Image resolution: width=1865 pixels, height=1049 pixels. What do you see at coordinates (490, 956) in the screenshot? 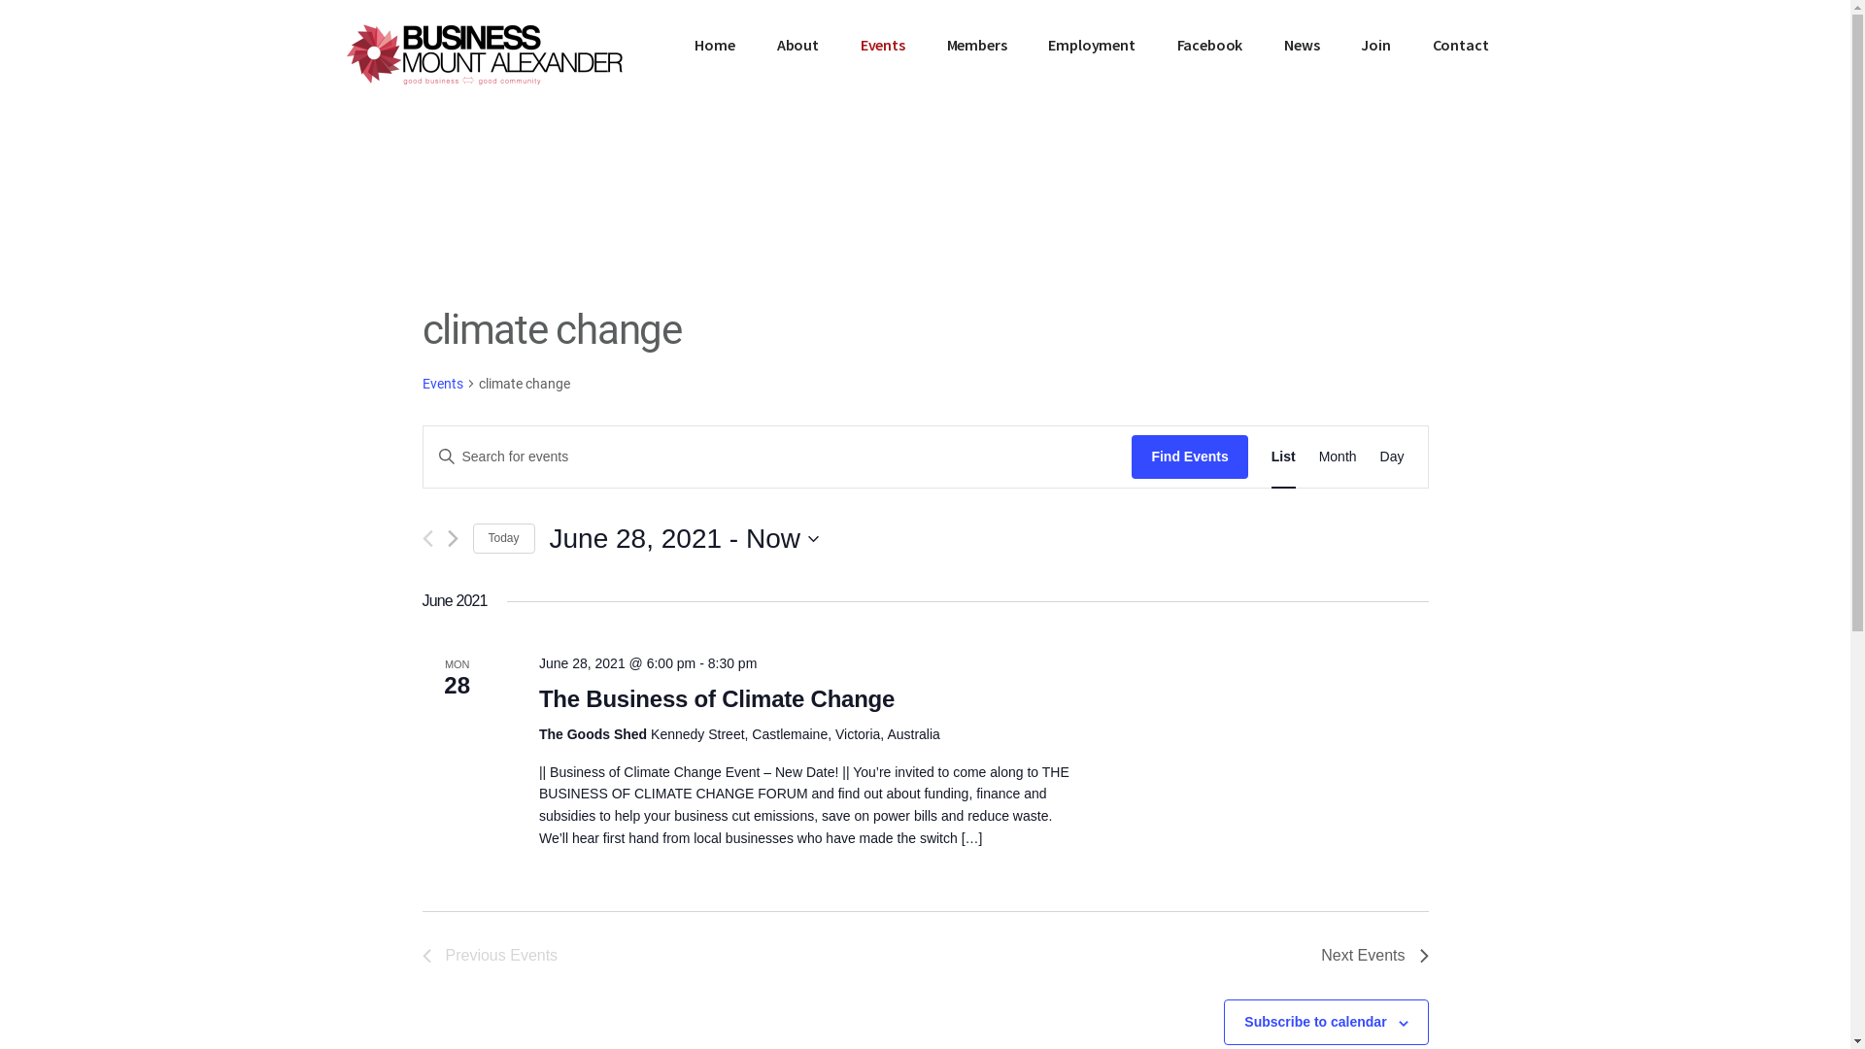
I see `Previous Events` at bounding box center [490, 956].